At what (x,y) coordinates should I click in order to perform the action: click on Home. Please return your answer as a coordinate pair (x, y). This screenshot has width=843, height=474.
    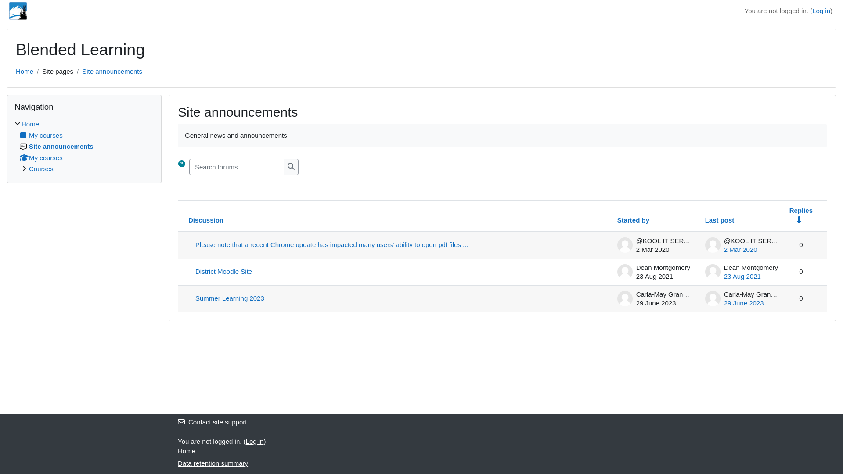
    Looking at the image, I should click on (30, 124).